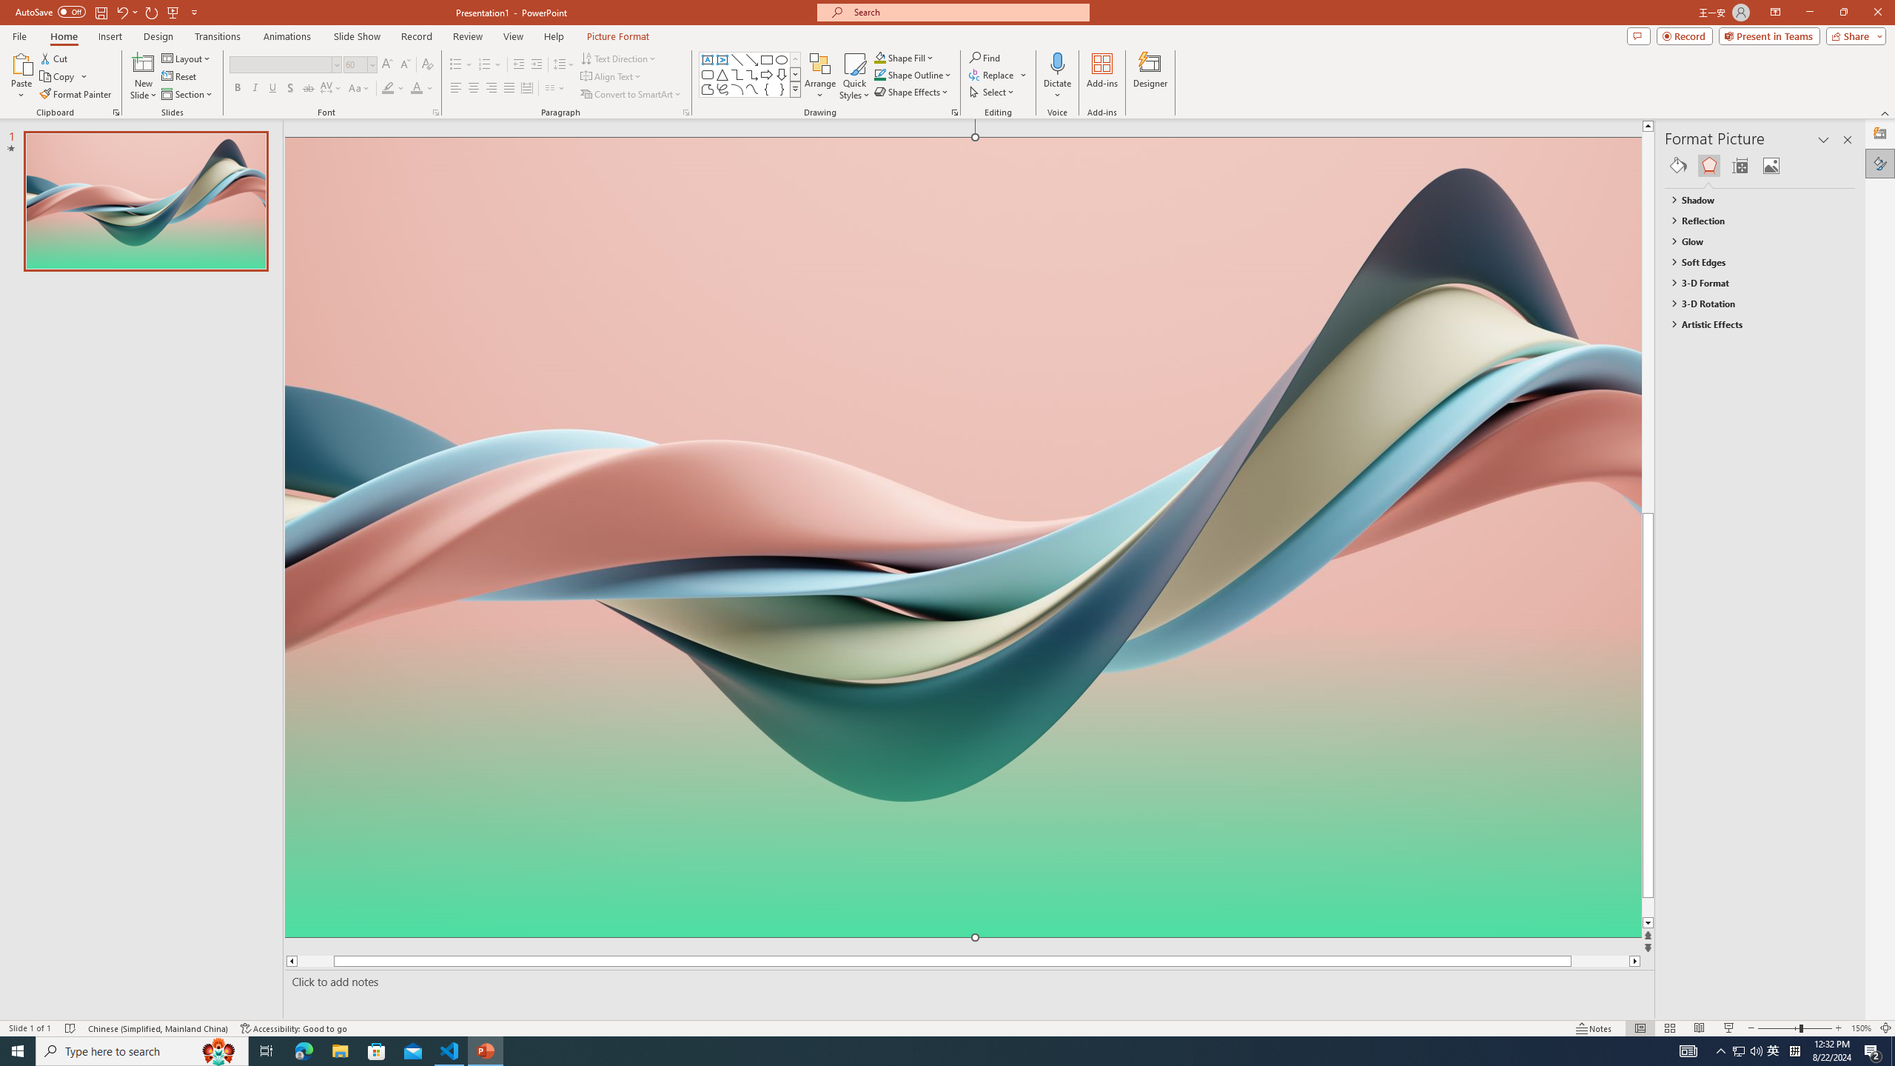 The image size is (1895, 1066). What do you see at coordinates (280, 64) in the screenshot?
I see `Font` at bounding box center [280, 64].